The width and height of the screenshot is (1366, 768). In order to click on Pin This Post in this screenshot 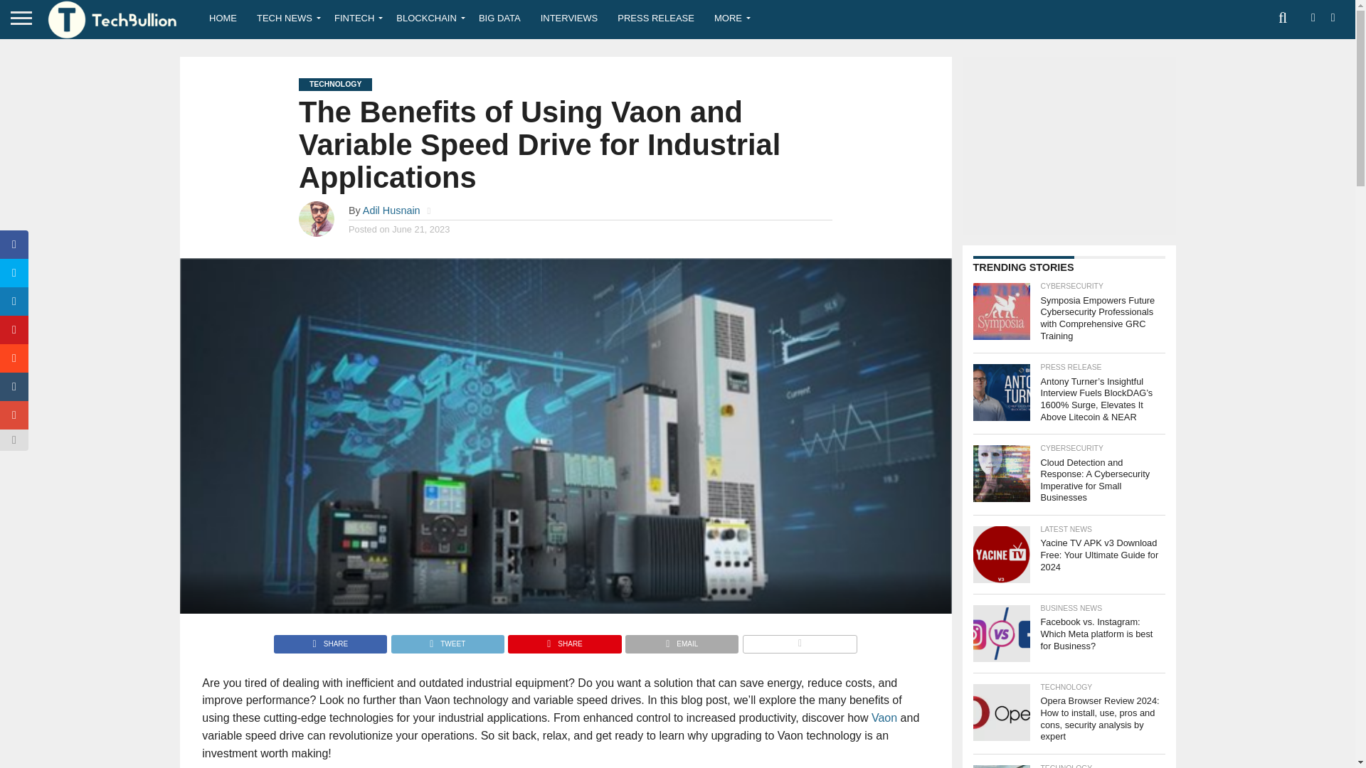, I will do `click(563, 640)`.